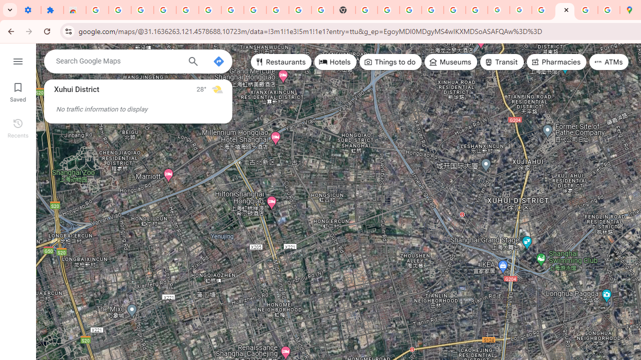 The width and height of the screenshot is (641, 360). I want to click on Directions, so click(218, 61).